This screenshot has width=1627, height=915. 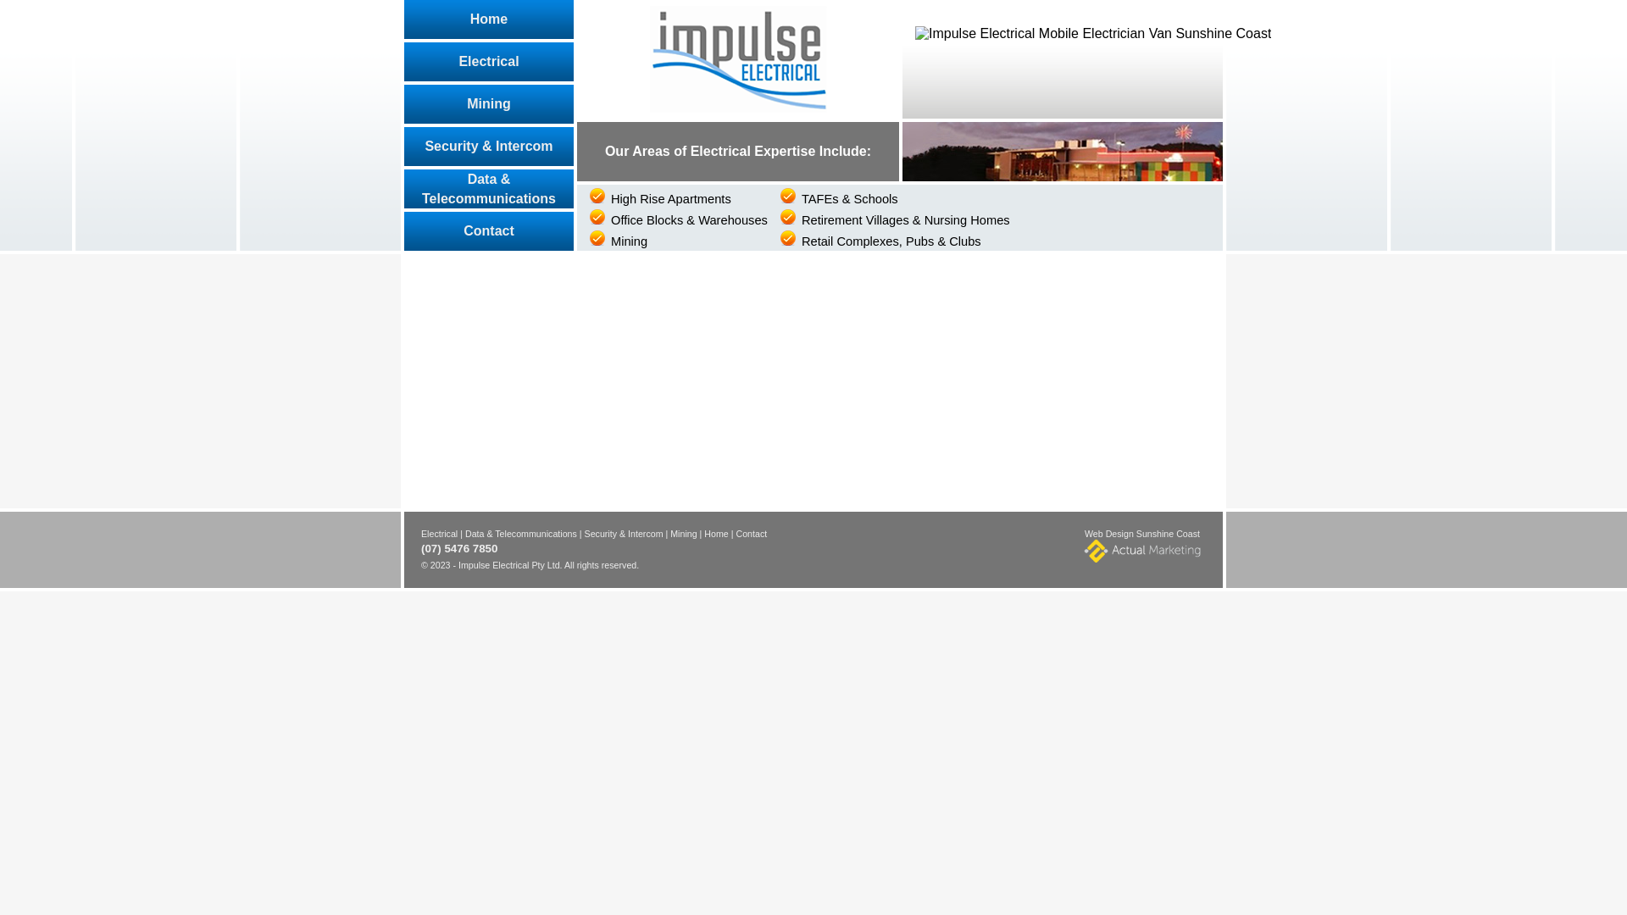 What do you see at coordinates (624, 535) in the screenshot?
I see `Security & Intercom` at bounding box center [624, 535].